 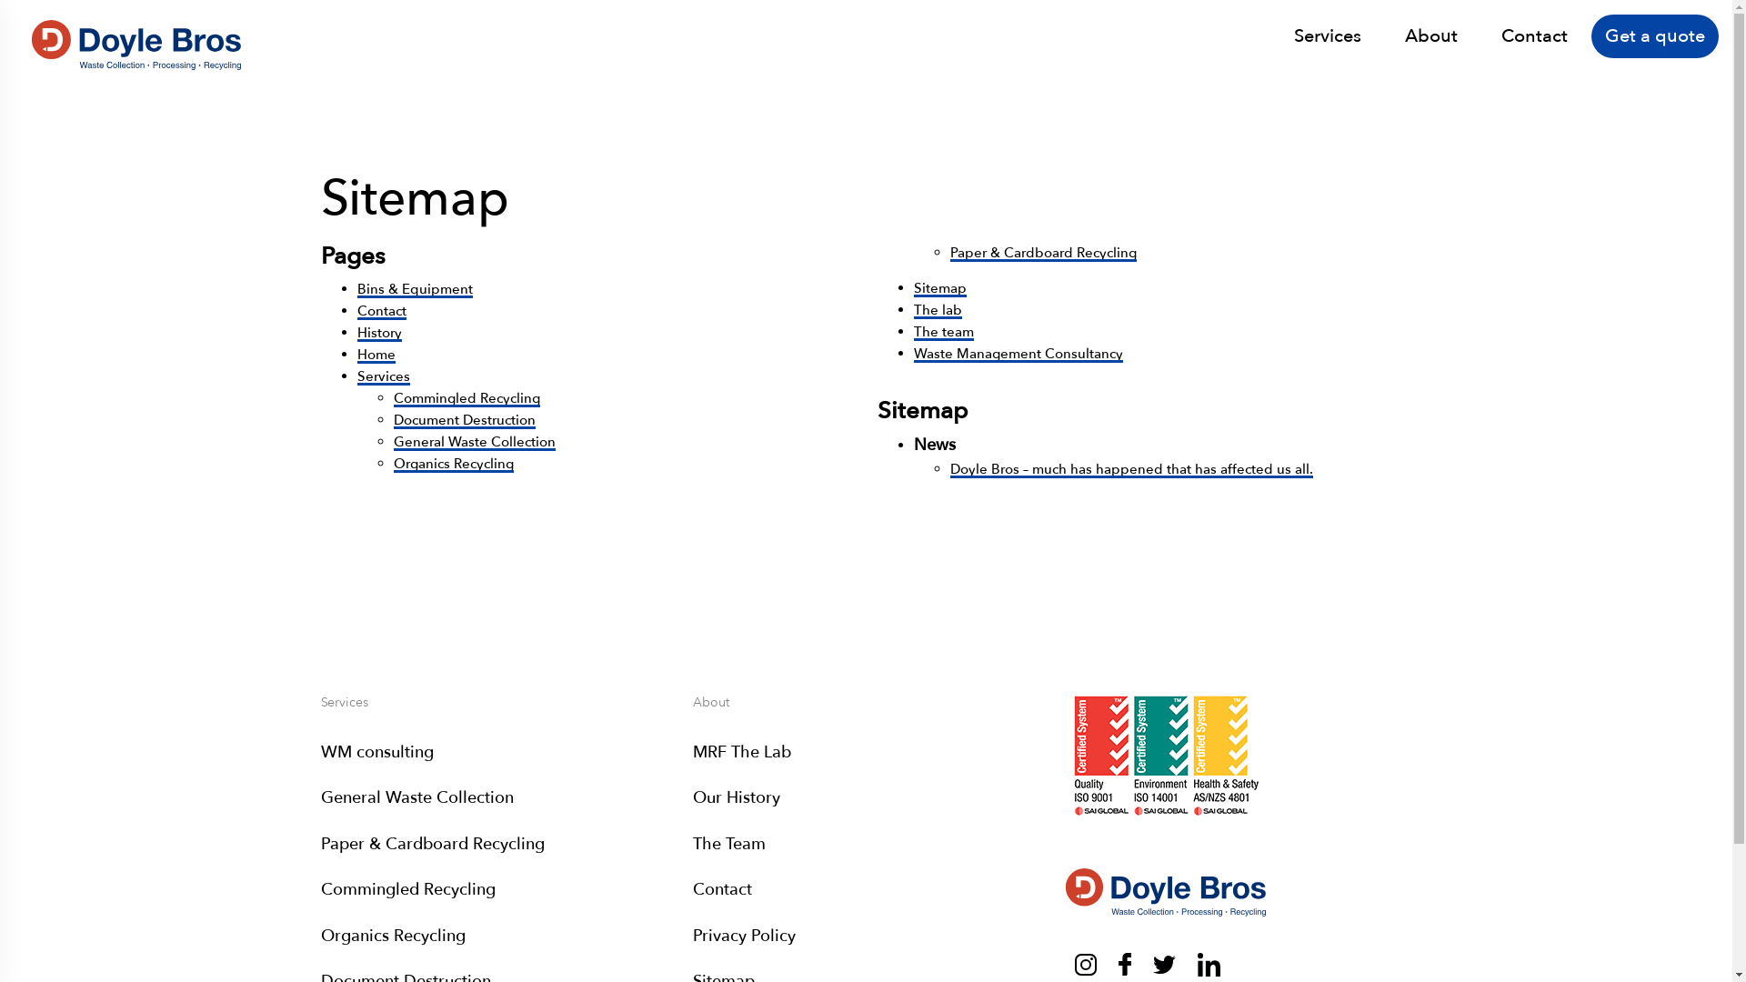 I want to click on Document Destruction, so click(x=464, y=420).